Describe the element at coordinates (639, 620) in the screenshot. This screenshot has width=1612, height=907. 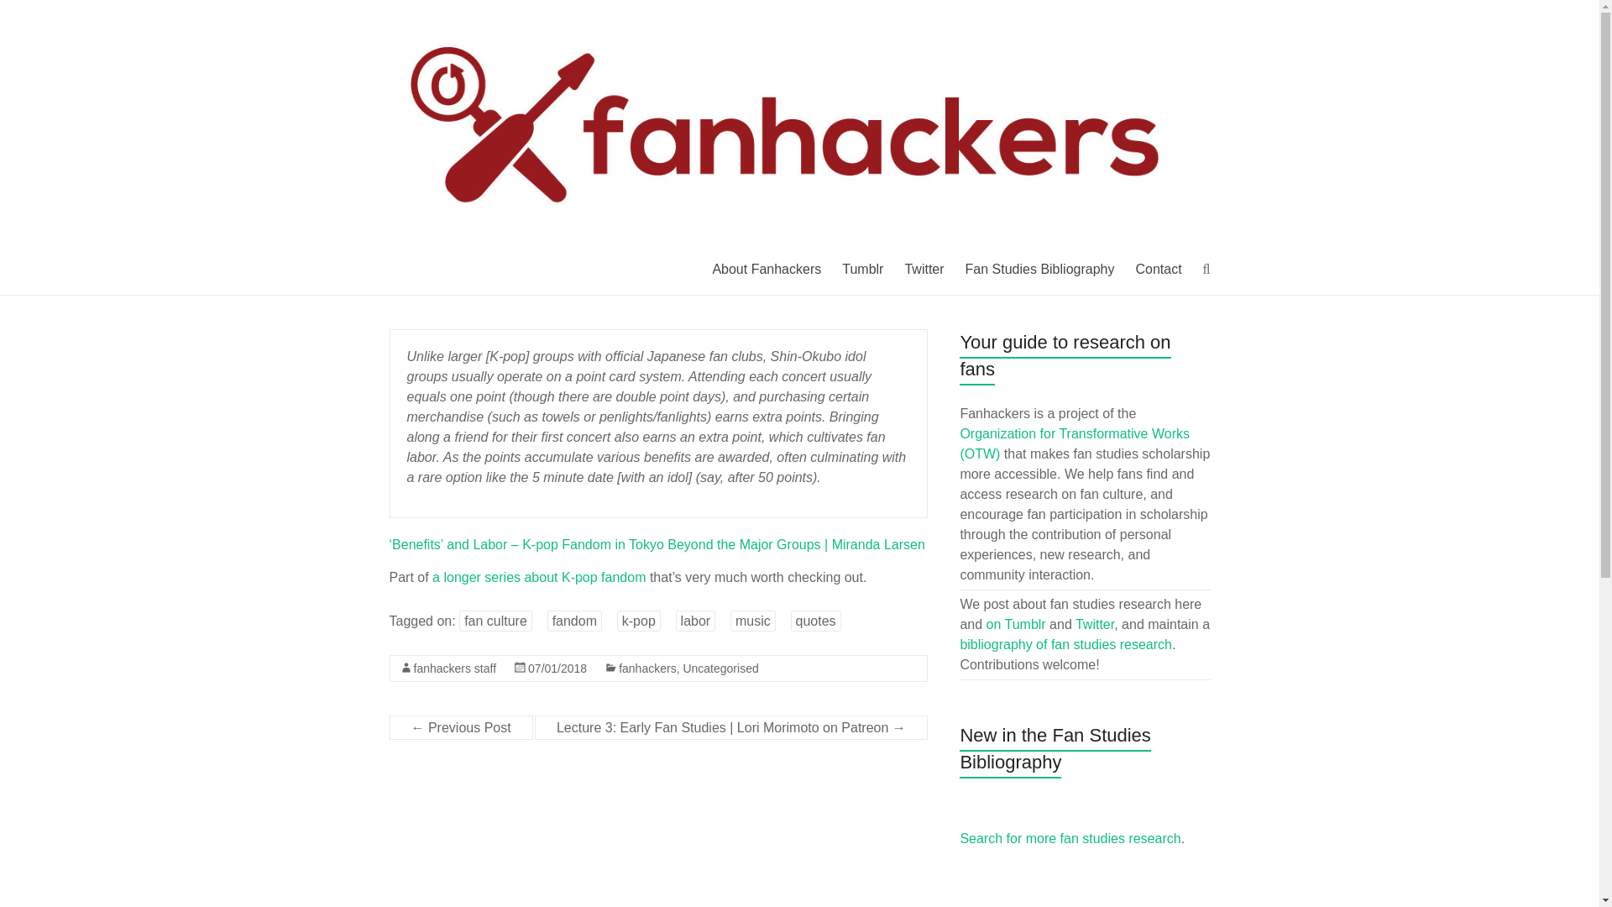
I see `k-pop` at that location.